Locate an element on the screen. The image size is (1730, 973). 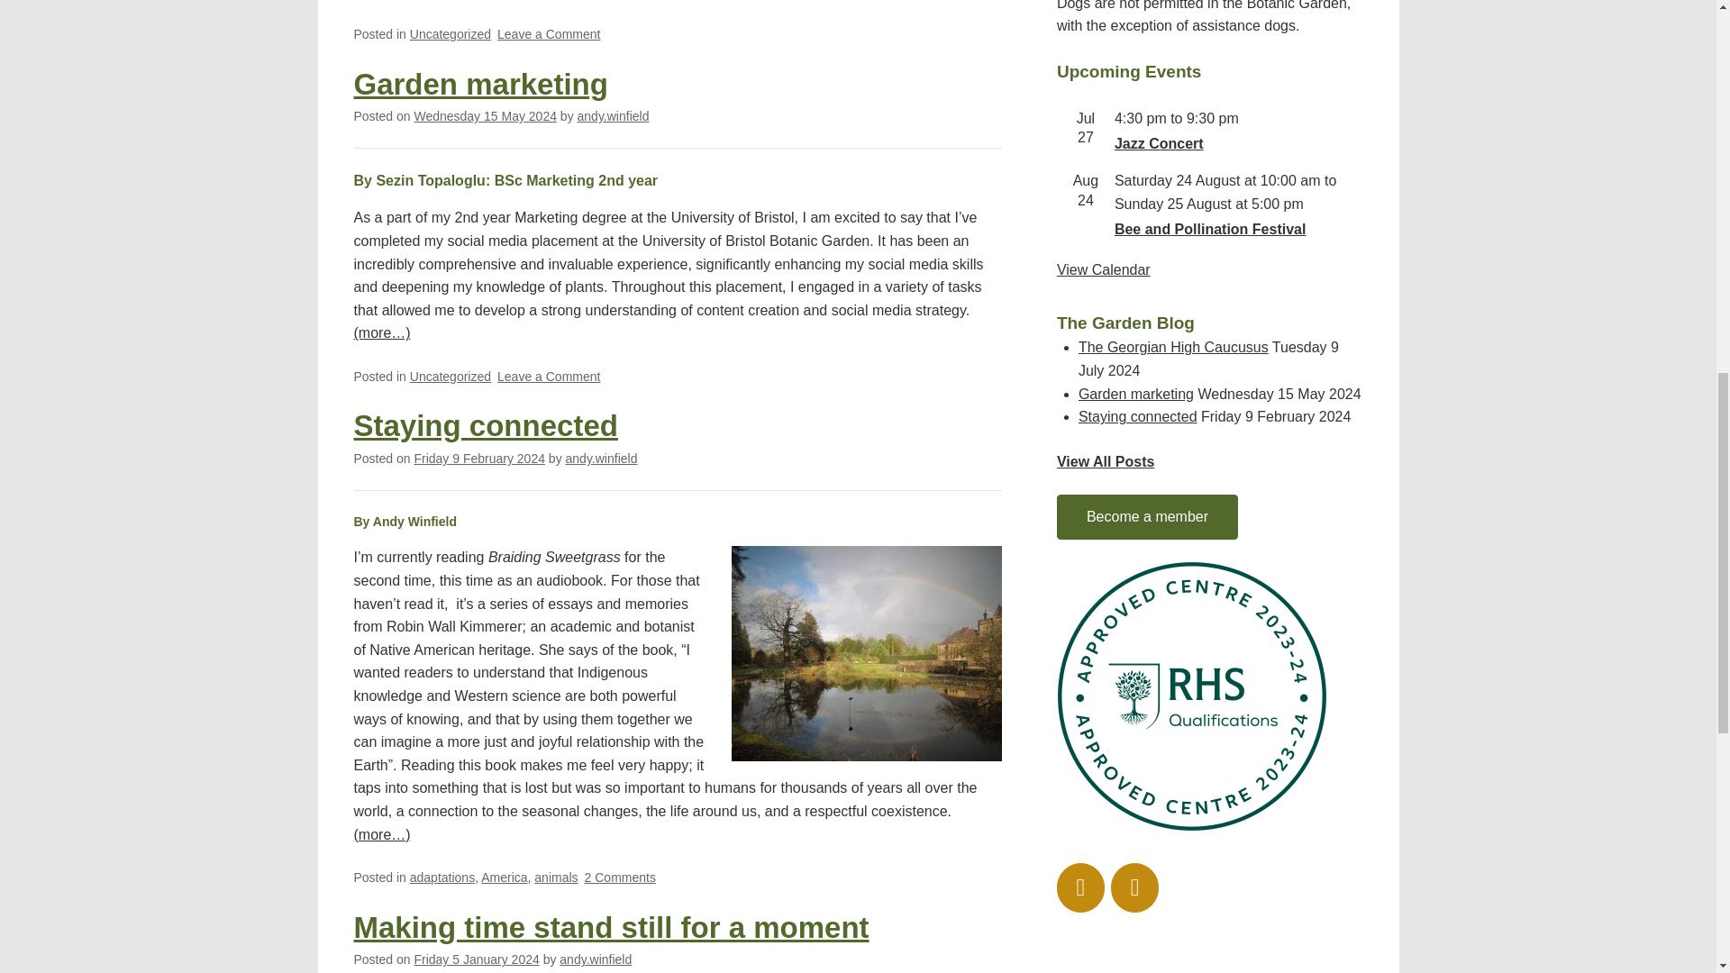
University of Bristol Botanic Garden on Instagram is located at coordinates (1081, 887).